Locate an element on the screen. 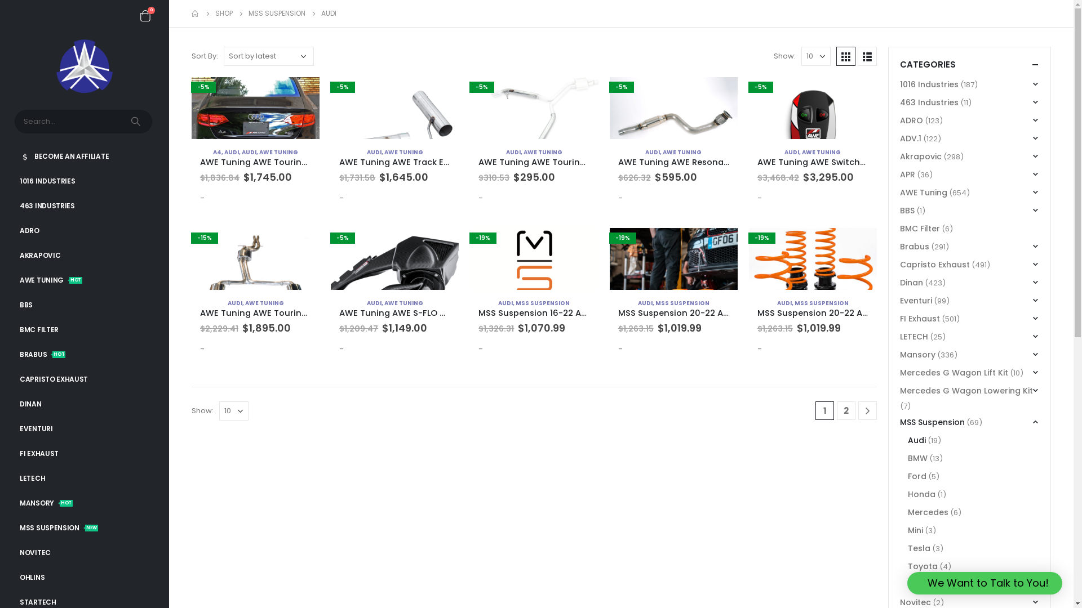 Image resolution: width=1082 pixels, height=608 pixels. -5% is located at coordinates (534, 108).